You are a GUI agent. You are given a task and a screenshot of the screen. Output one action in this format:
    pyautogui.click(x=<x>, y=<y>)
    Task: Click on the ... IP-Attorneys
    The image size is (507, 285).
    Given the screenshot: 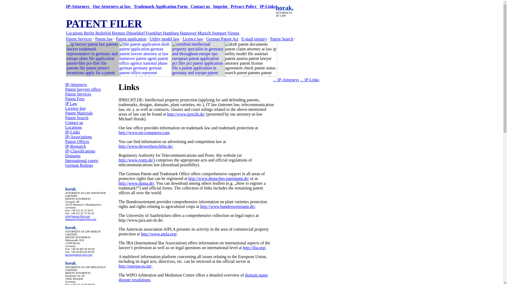 What is the action you would take?
    pyautogui.click(x=286, y=80)
    